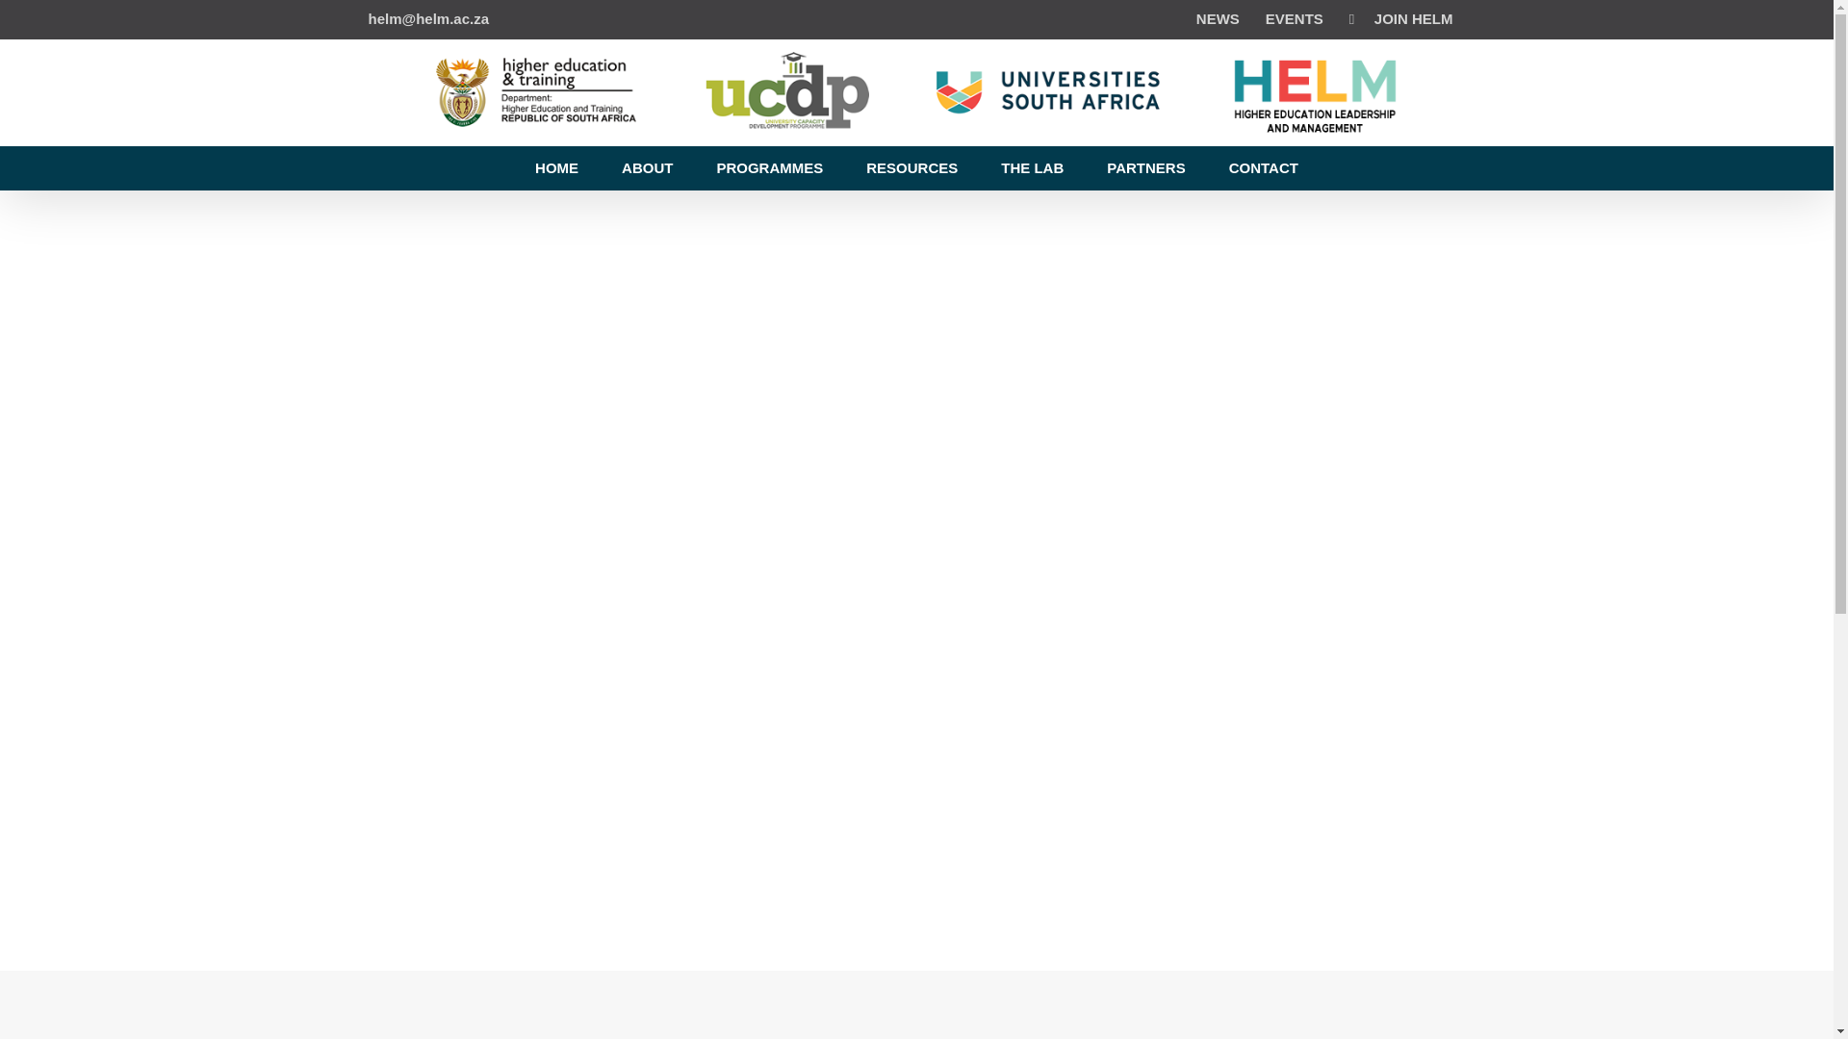 Image resolution: width=1848 pixels, height=1039 pixels. What do you see at coordinates (769, 167) in the screenshot?
I see `PROGRAMMES` at bounding box center [769, 167].